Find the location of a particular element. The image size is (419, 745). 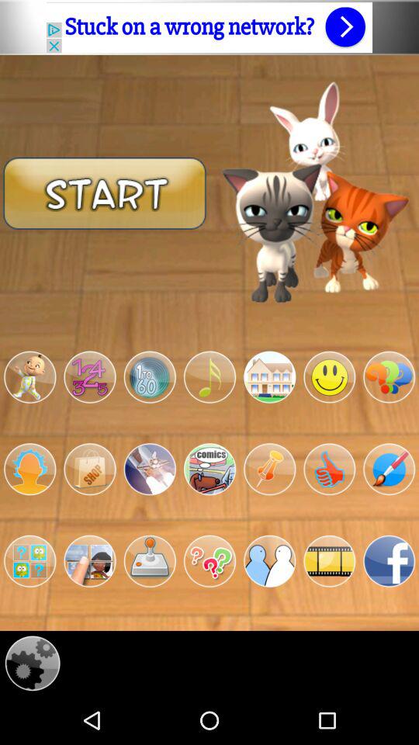

go to the configuration panel is located at coordinates (33, 663).